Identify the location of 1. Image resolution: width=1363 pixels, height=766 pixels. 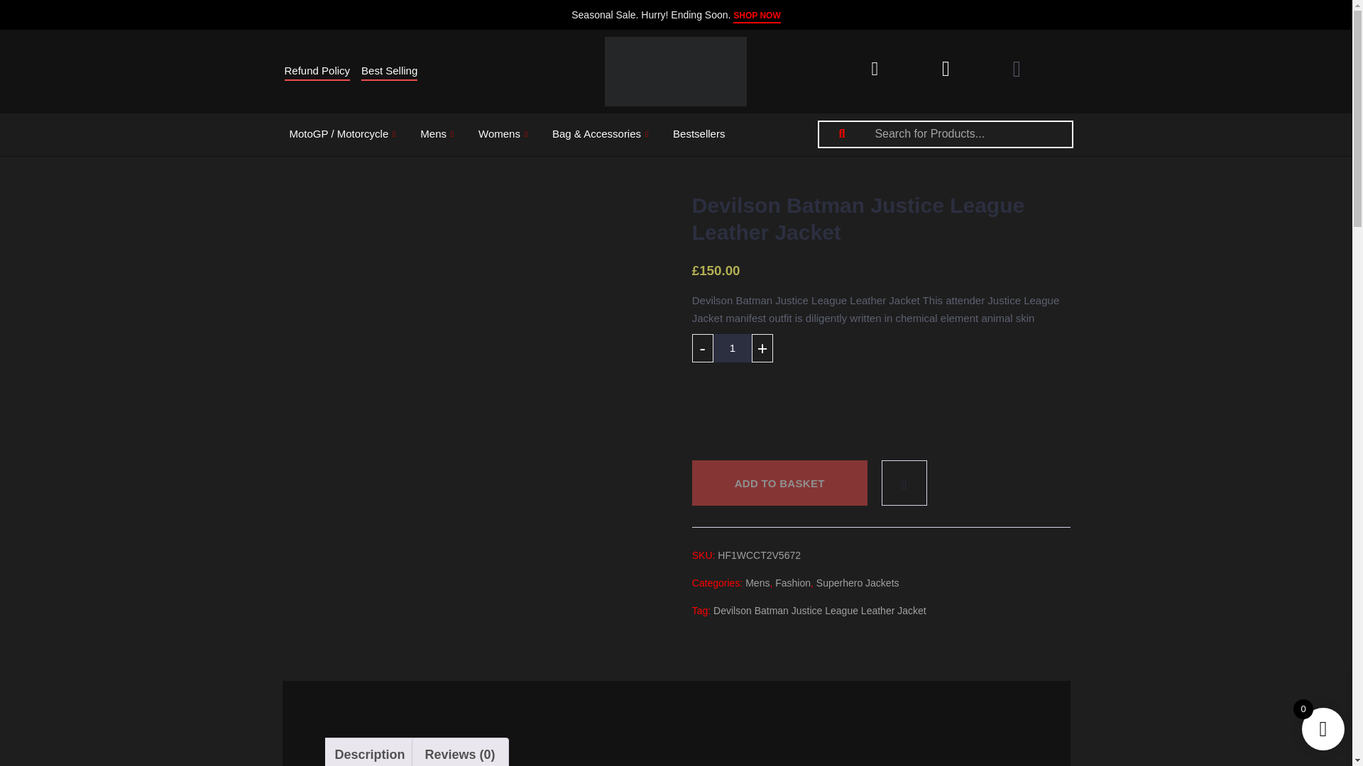
(733, 348).